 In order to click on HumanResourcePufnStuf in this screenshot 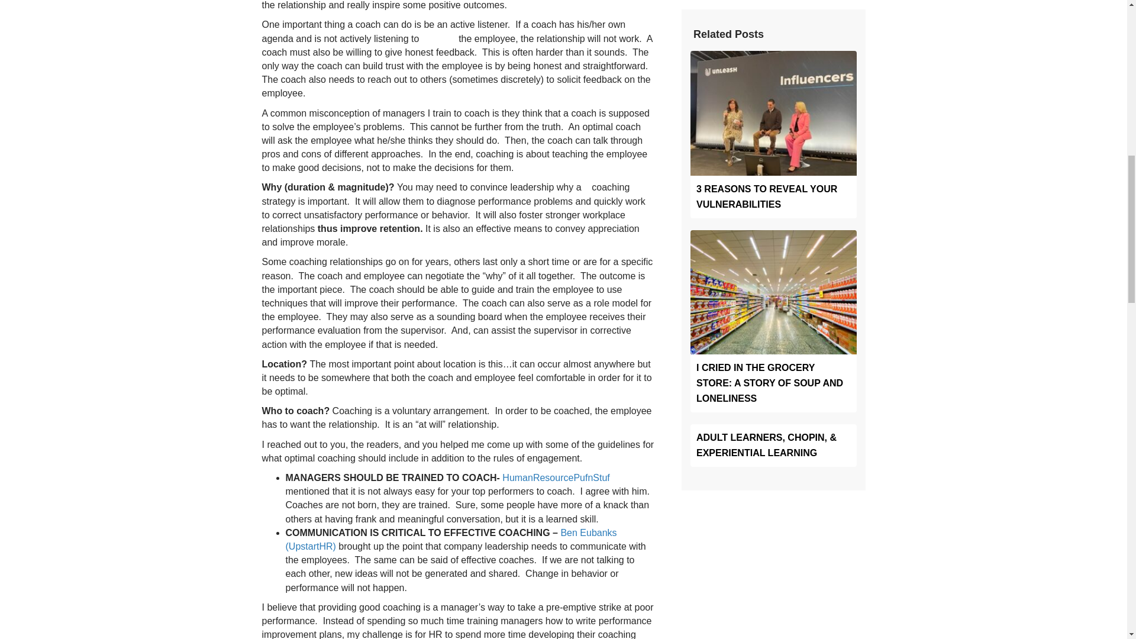, I will do `click(555, 478)`.